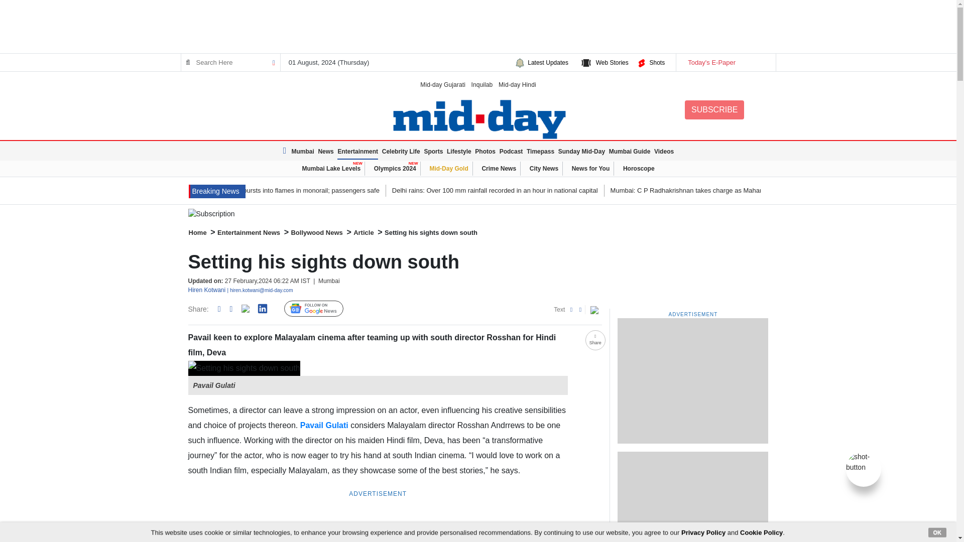 The width and height of the screenshot is (964, 542). Describe the element at coordinates (657, 62) in the screenshot. I see `Shots` at that location.